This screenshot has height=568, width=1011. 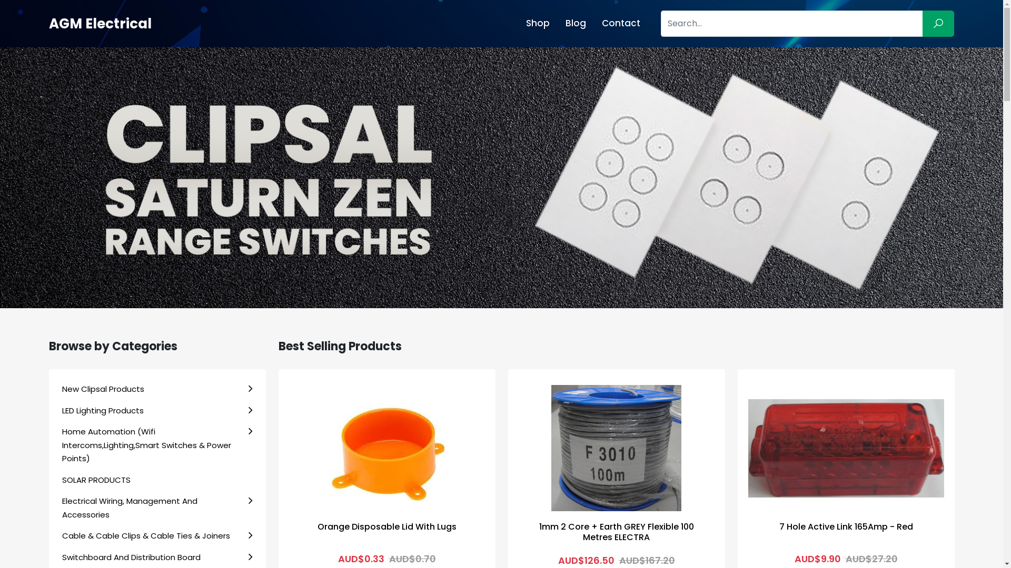 I want to click on 1mm 2 Core + Earth GREY Flexible 100 Metres ELECTRA, so click(x=616, y=448).